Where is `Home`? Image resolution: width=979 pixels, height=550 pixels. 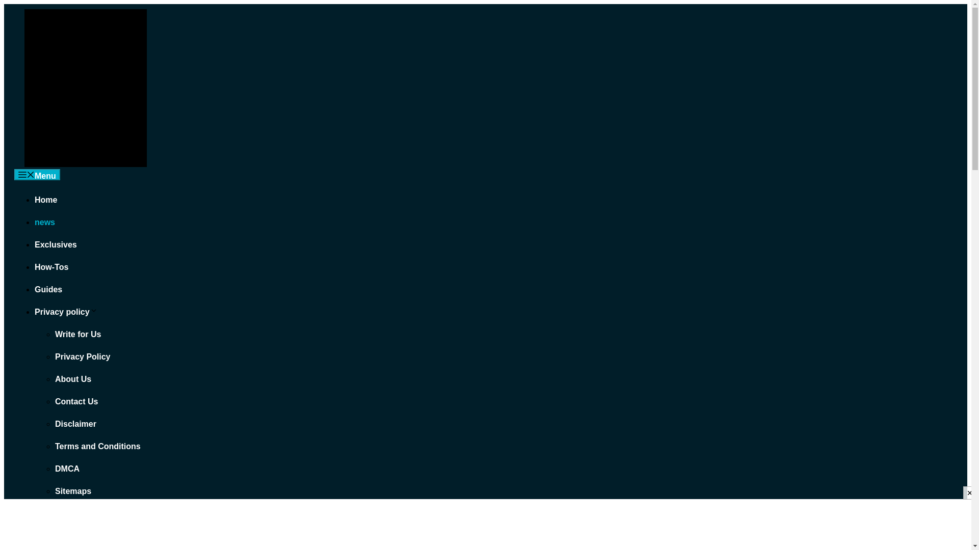
Home is located at coordinates (45, 200).